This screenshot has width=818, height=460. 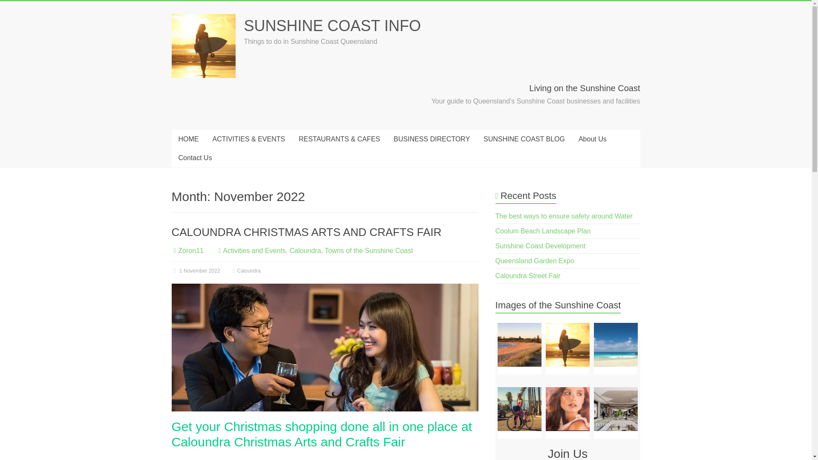 I want to click on SUNSHINE COAST INFO, so click(x=332, y=26).